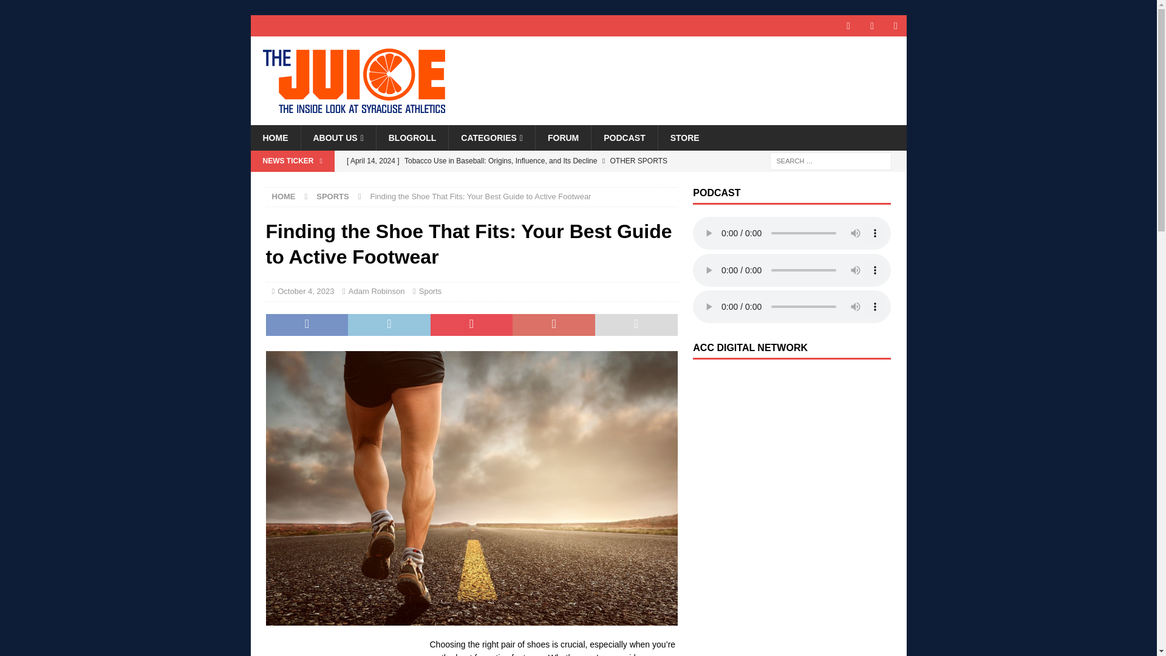 This screenshot has width=1166, height=656. What do you see at coordinates (684, 138) in the screenshot?
I see `STORE` at bounding box center [684, 138].